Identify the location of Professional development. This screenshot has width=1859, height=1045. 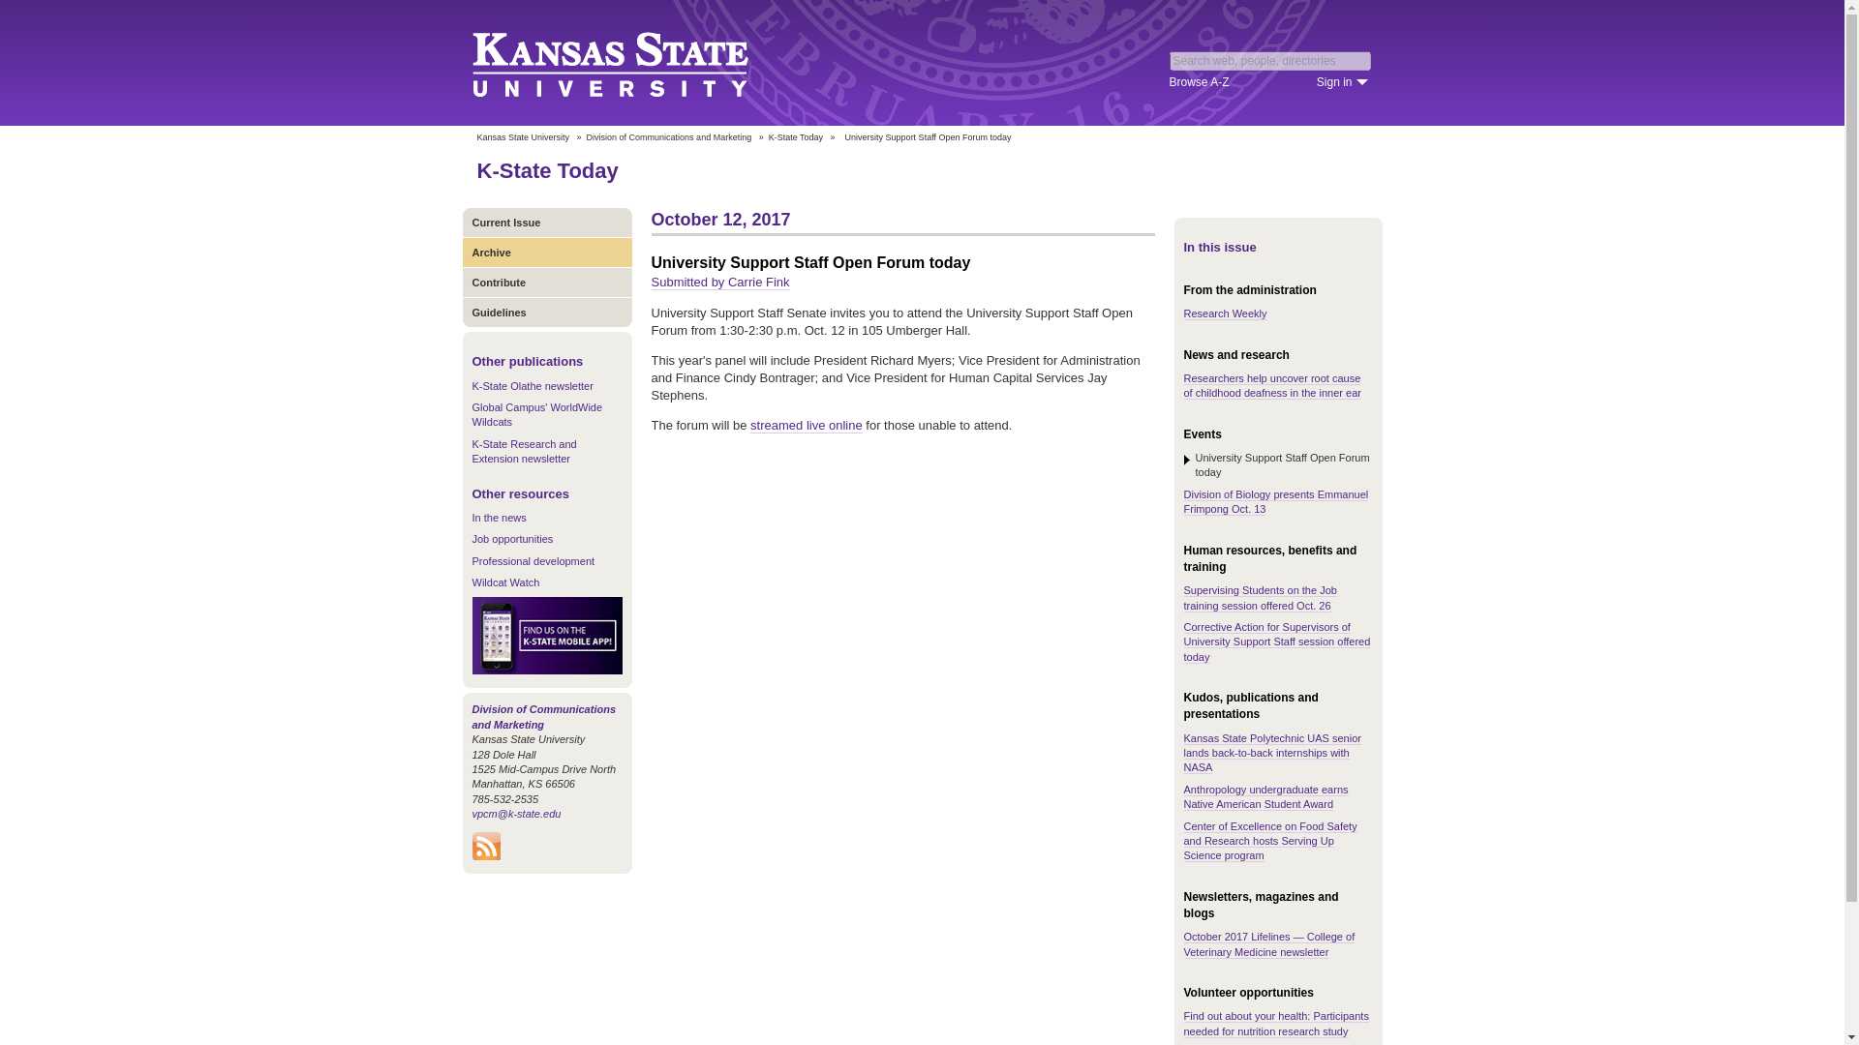
(533, 561).